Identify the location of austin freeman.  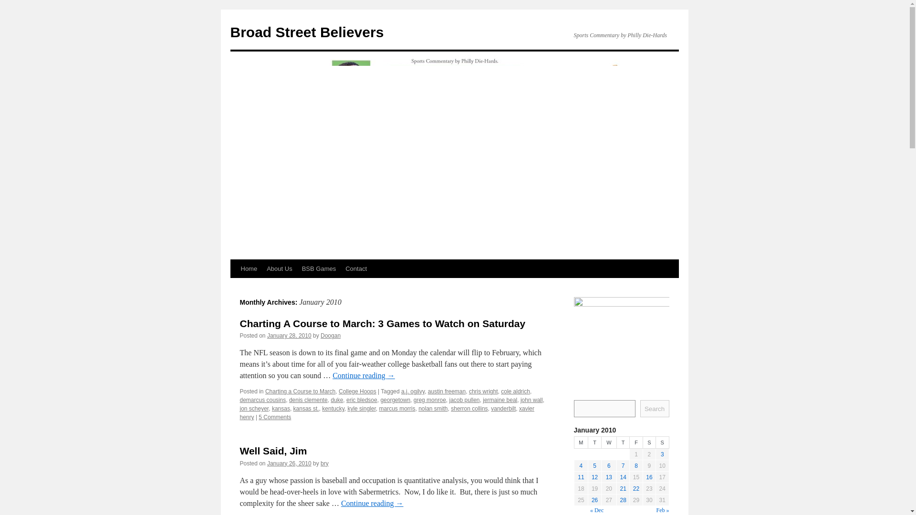
(447, 391).